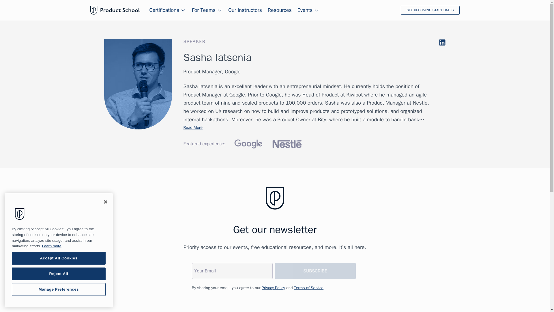 Image resolution: width=554 pixels, height=312 pixels. What do you see at coordinates (193, 128) in the screenshot?
I see `Read More` at bounding box center [193, 128].